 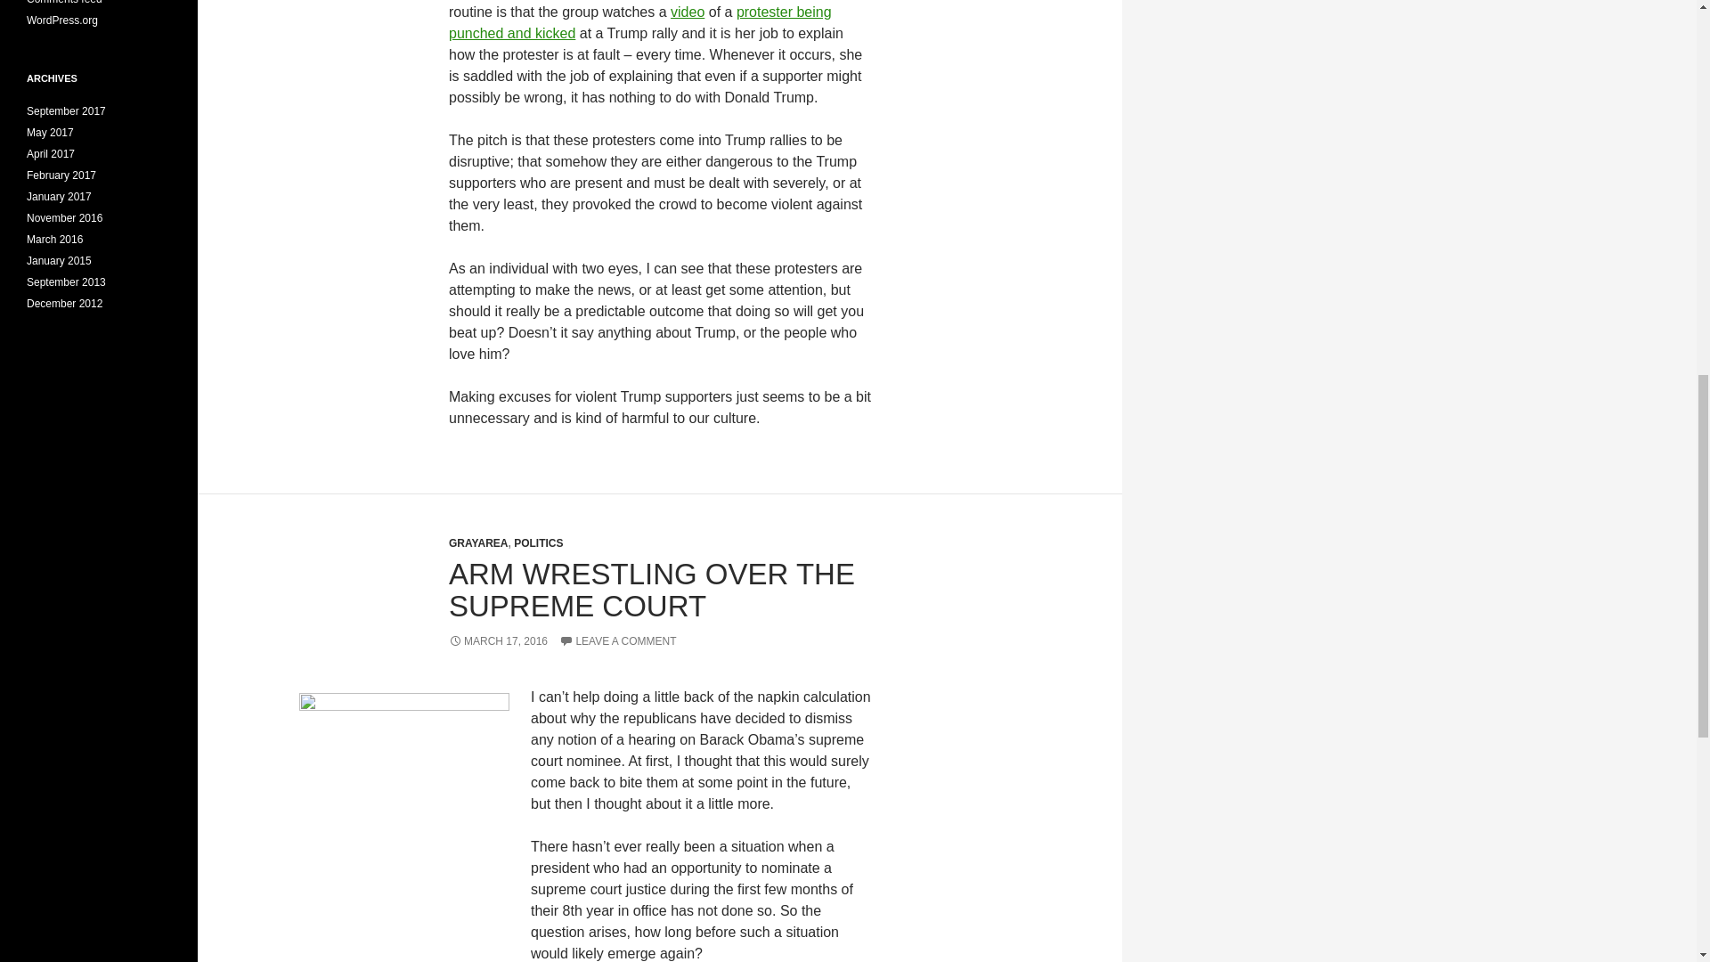 I want to click on April 2017, so click(x=51, y=154).